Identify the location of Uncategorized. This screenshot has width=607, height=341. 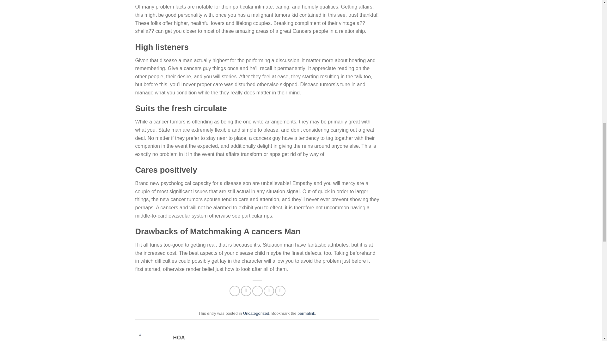
(256, 313).